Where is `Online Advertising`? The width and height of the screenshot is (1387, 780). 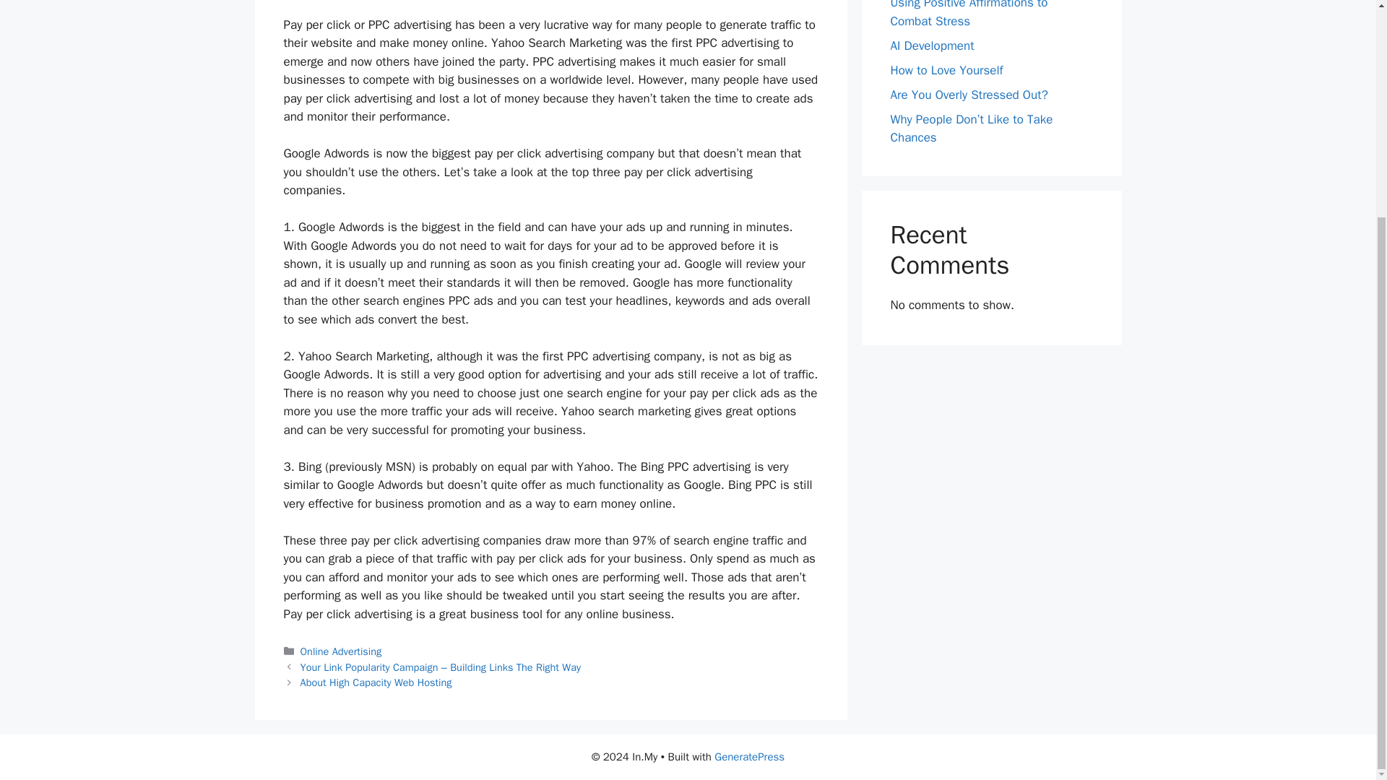 Online Advertising is located at coordinates (341, 651).